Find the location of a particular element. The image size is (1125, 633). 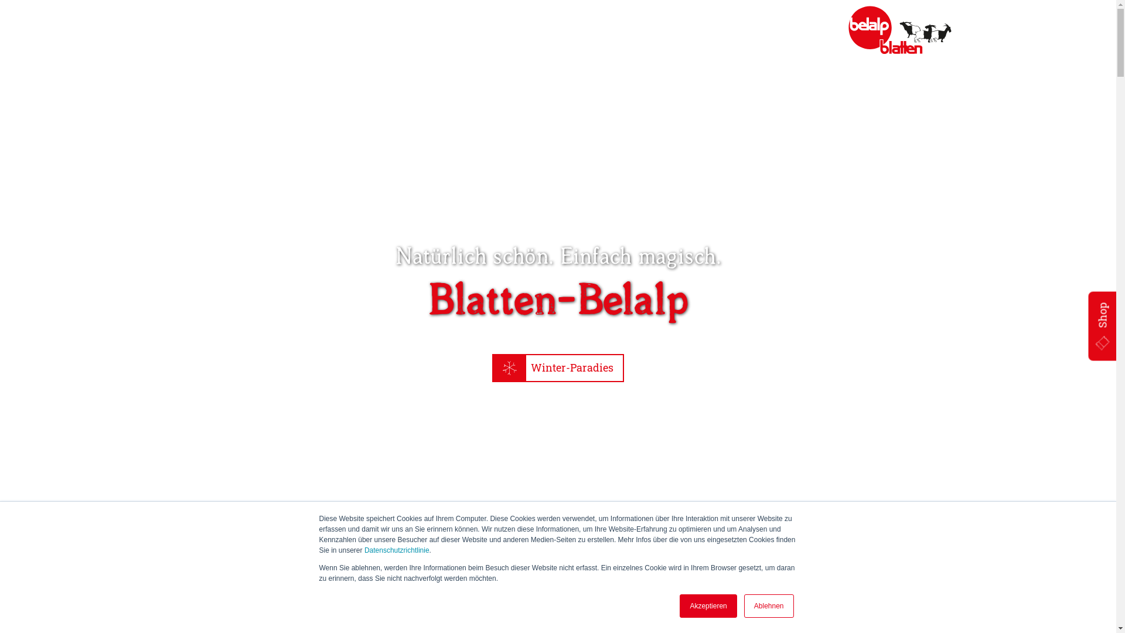

Akzeptieren is located at coordinates (708, 606).